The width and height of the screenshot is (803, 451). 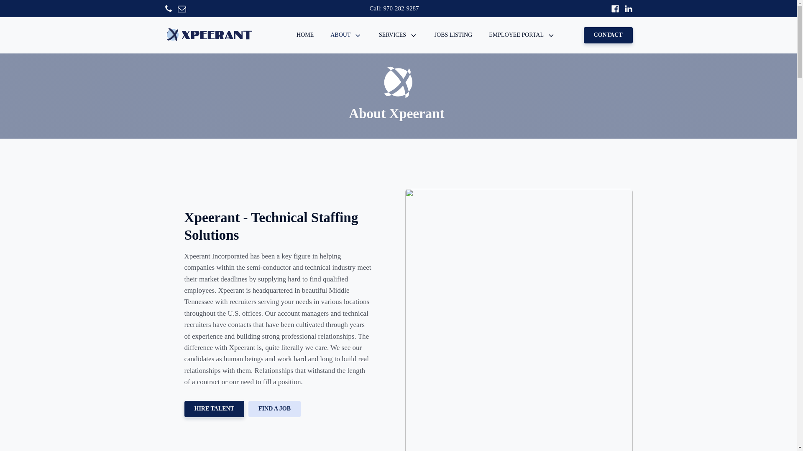 I want to click on CONTACT, so click(x=608, y=35).